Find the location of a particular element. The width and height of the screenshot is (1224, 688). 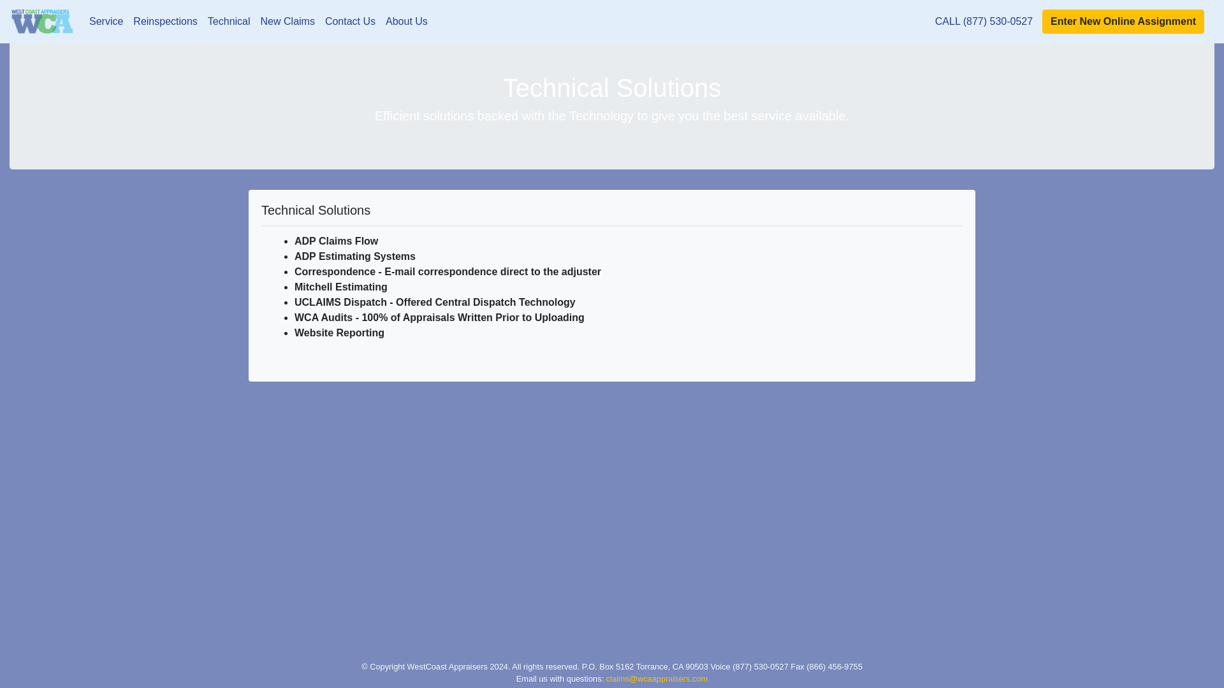

Technical is located at coordinates (229, 22).